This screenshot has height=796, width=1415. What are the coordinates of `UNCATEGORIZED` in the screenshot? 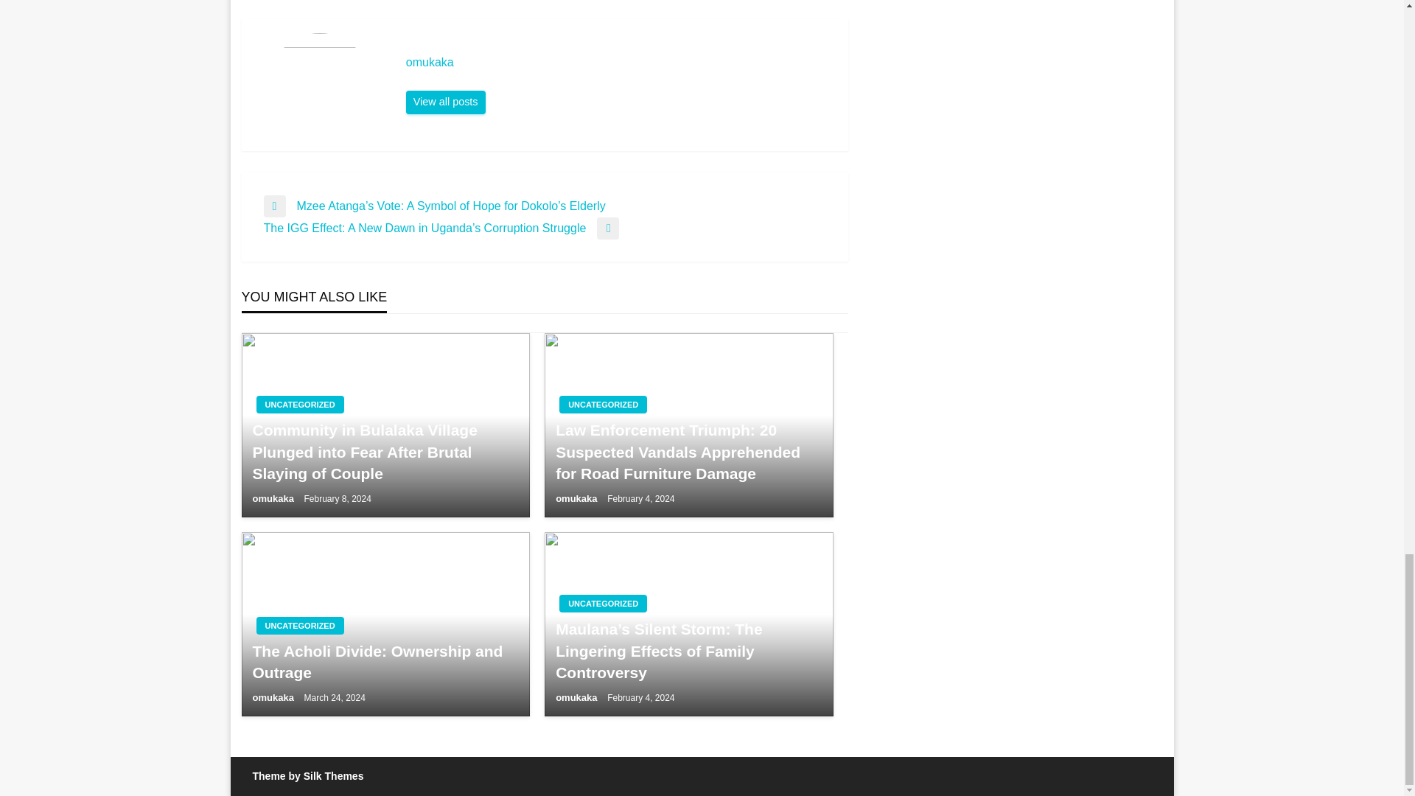 It's located at (603, 603).